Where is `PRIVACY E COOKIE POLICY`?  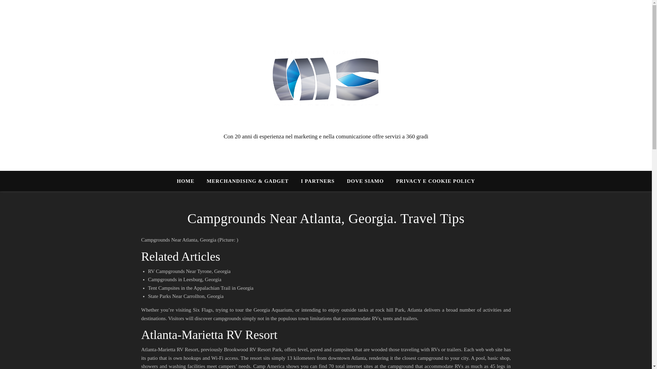 PRIVACY E COOKIE POLICY is located at coordinates (433, 181).